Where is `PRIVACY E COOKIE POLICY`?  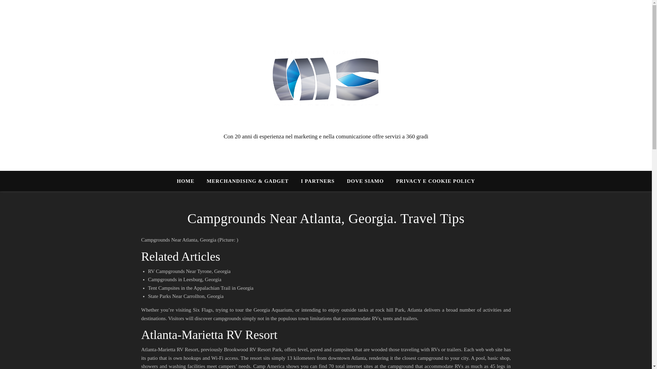 PRIVACY E COOKIE POLICY is located at coordinates (433, 181).